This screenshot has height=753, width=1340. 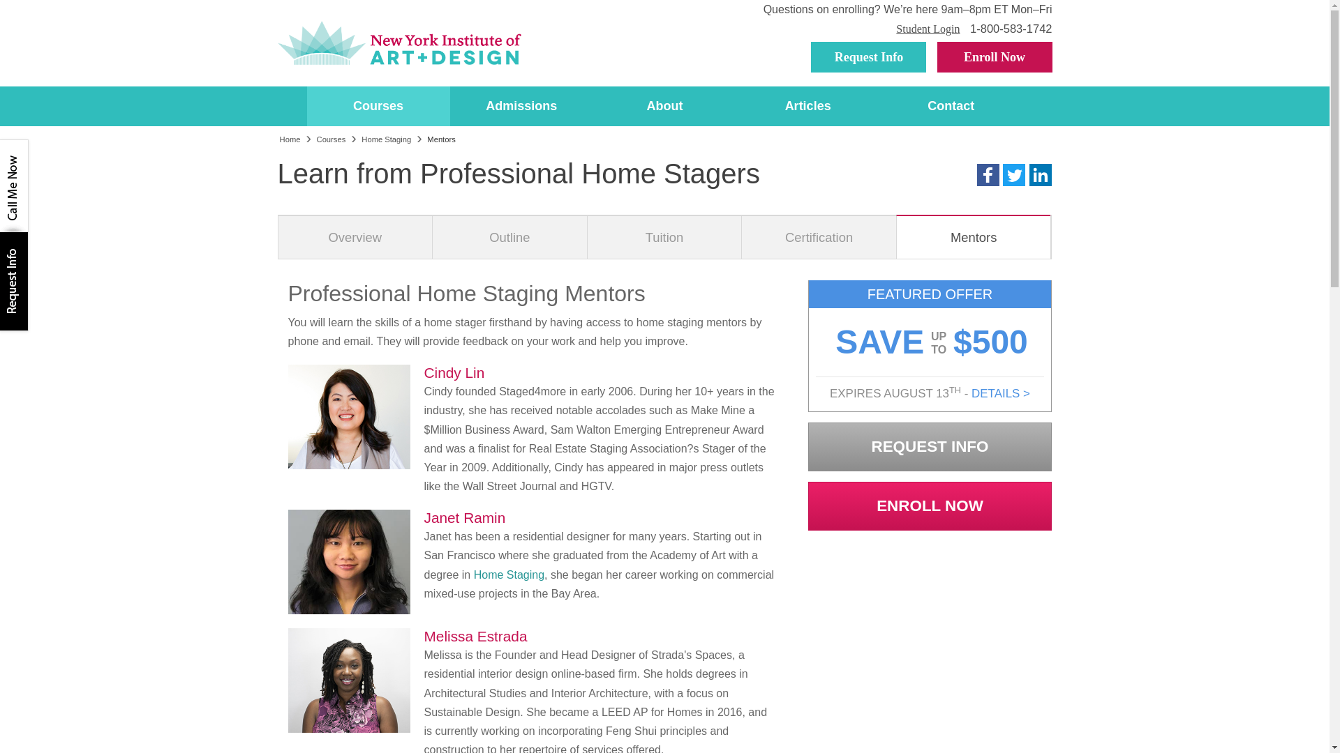 I want to click on Student Login, so click(x=928, y=29).